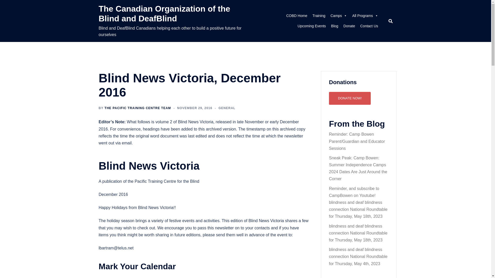  What do you see at coordinates (312, 26) in the screenshot?
I see `Upcoming Events` at bounding box center [312, 26].